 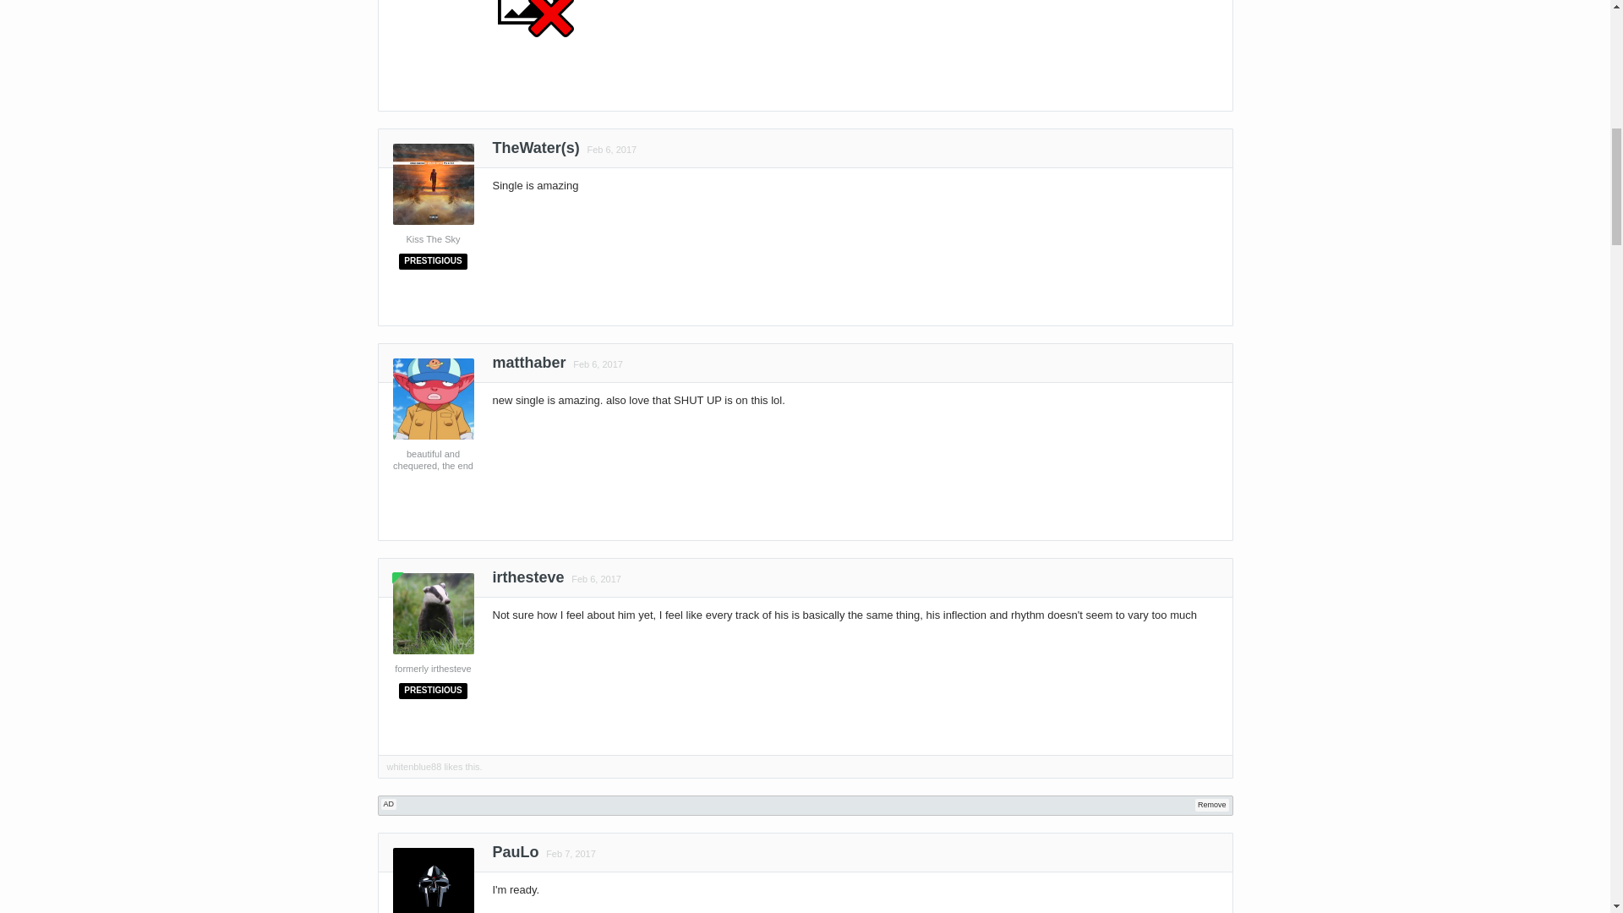 What do you see at coordinates (596, 364) in the screenshot?
I see `Feb 6, 2017` at bounding box center [596, 364].